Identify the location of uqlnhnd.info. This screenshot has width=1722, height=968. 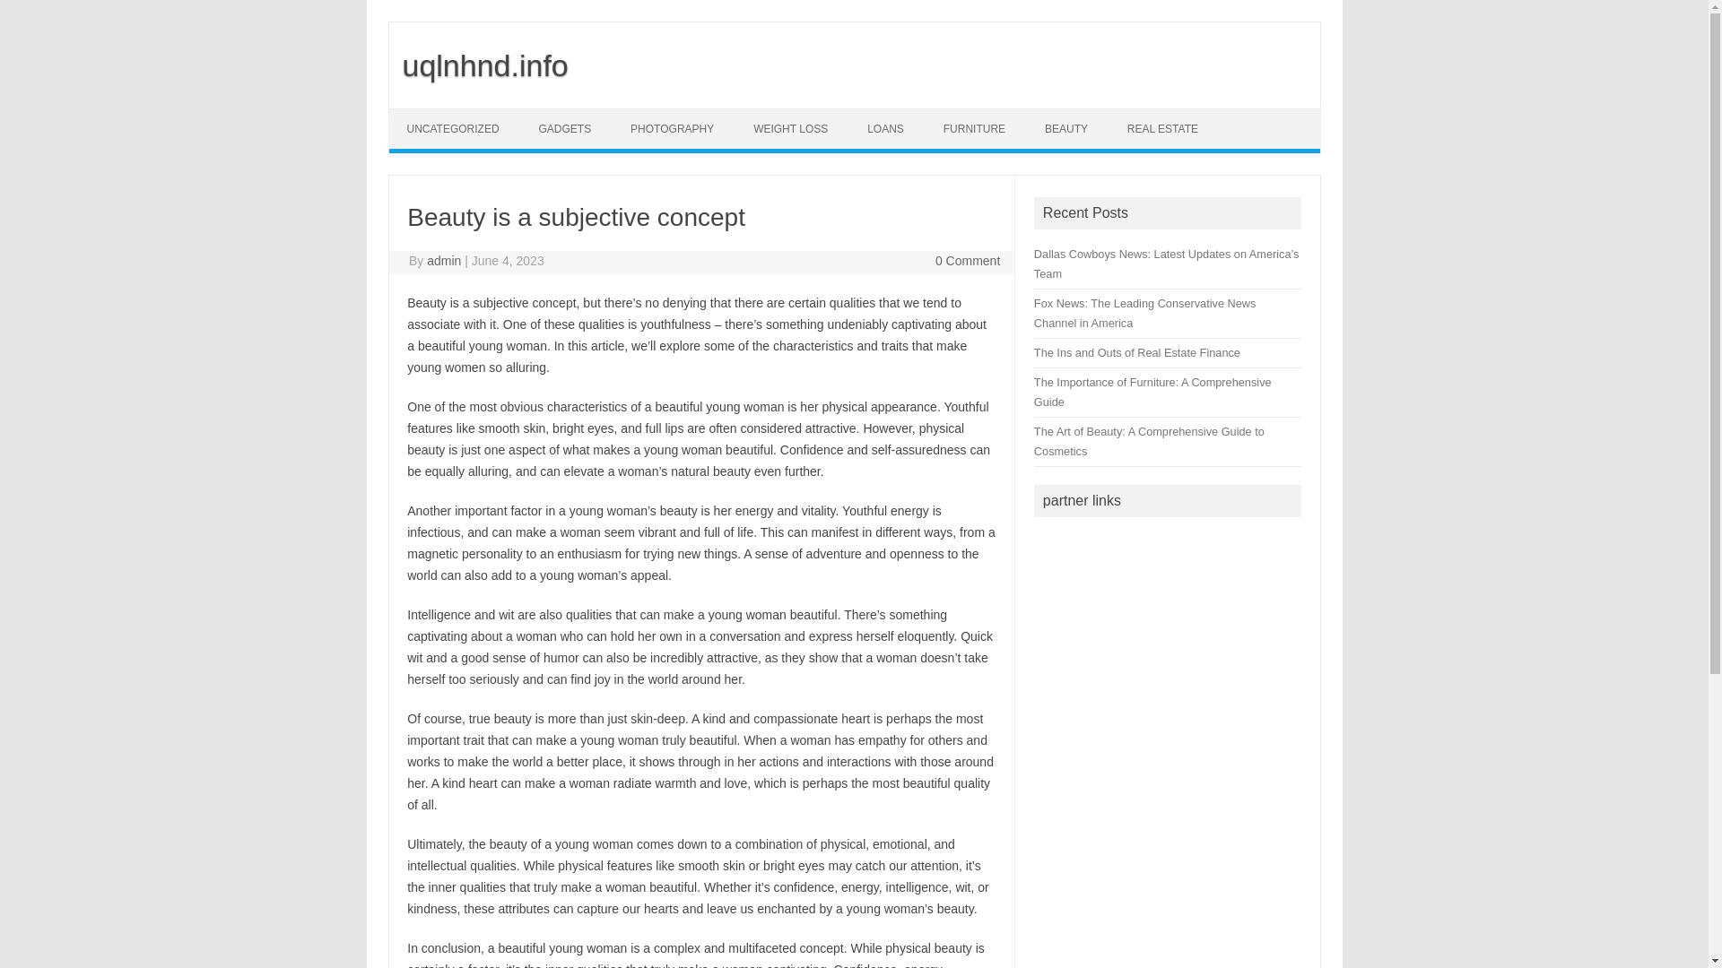
(478, 65).